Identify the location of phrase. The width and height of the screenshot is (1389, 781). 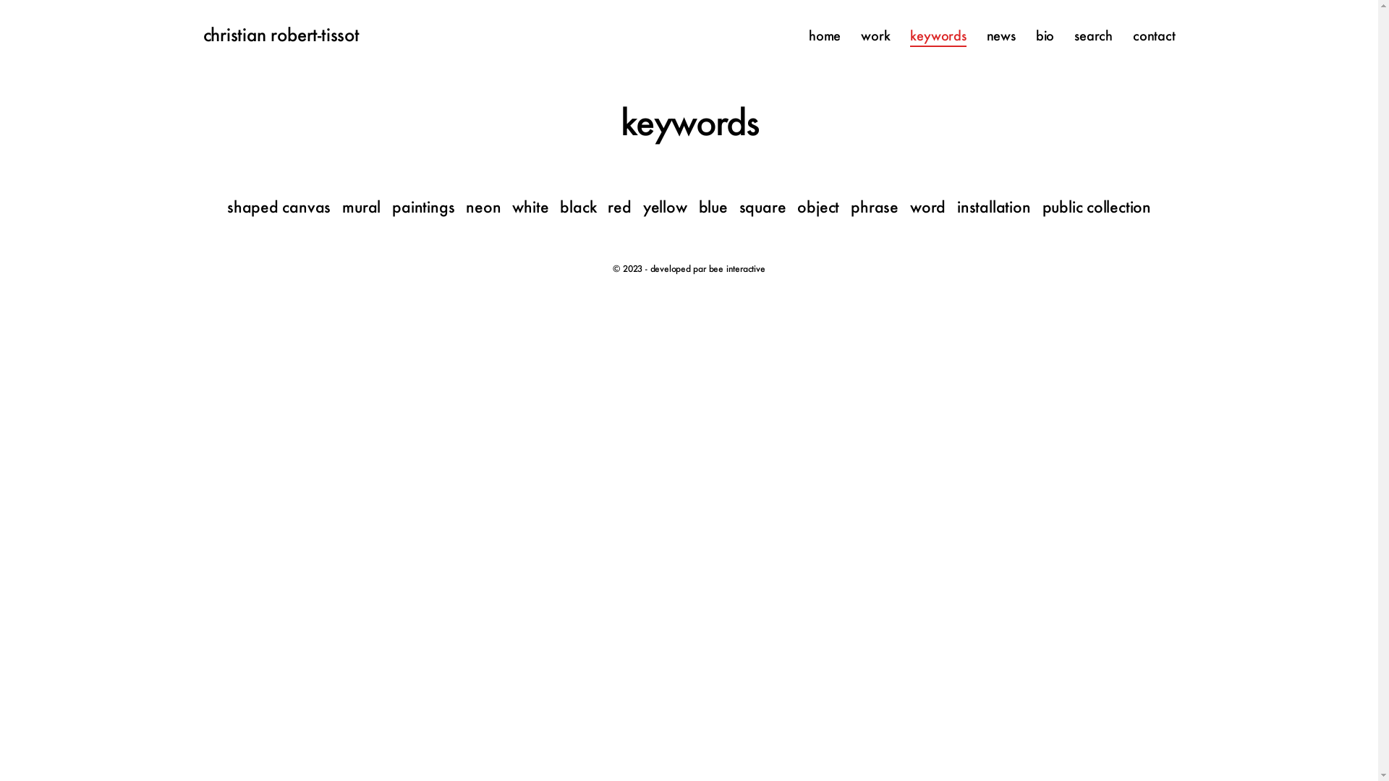
(875, 207).